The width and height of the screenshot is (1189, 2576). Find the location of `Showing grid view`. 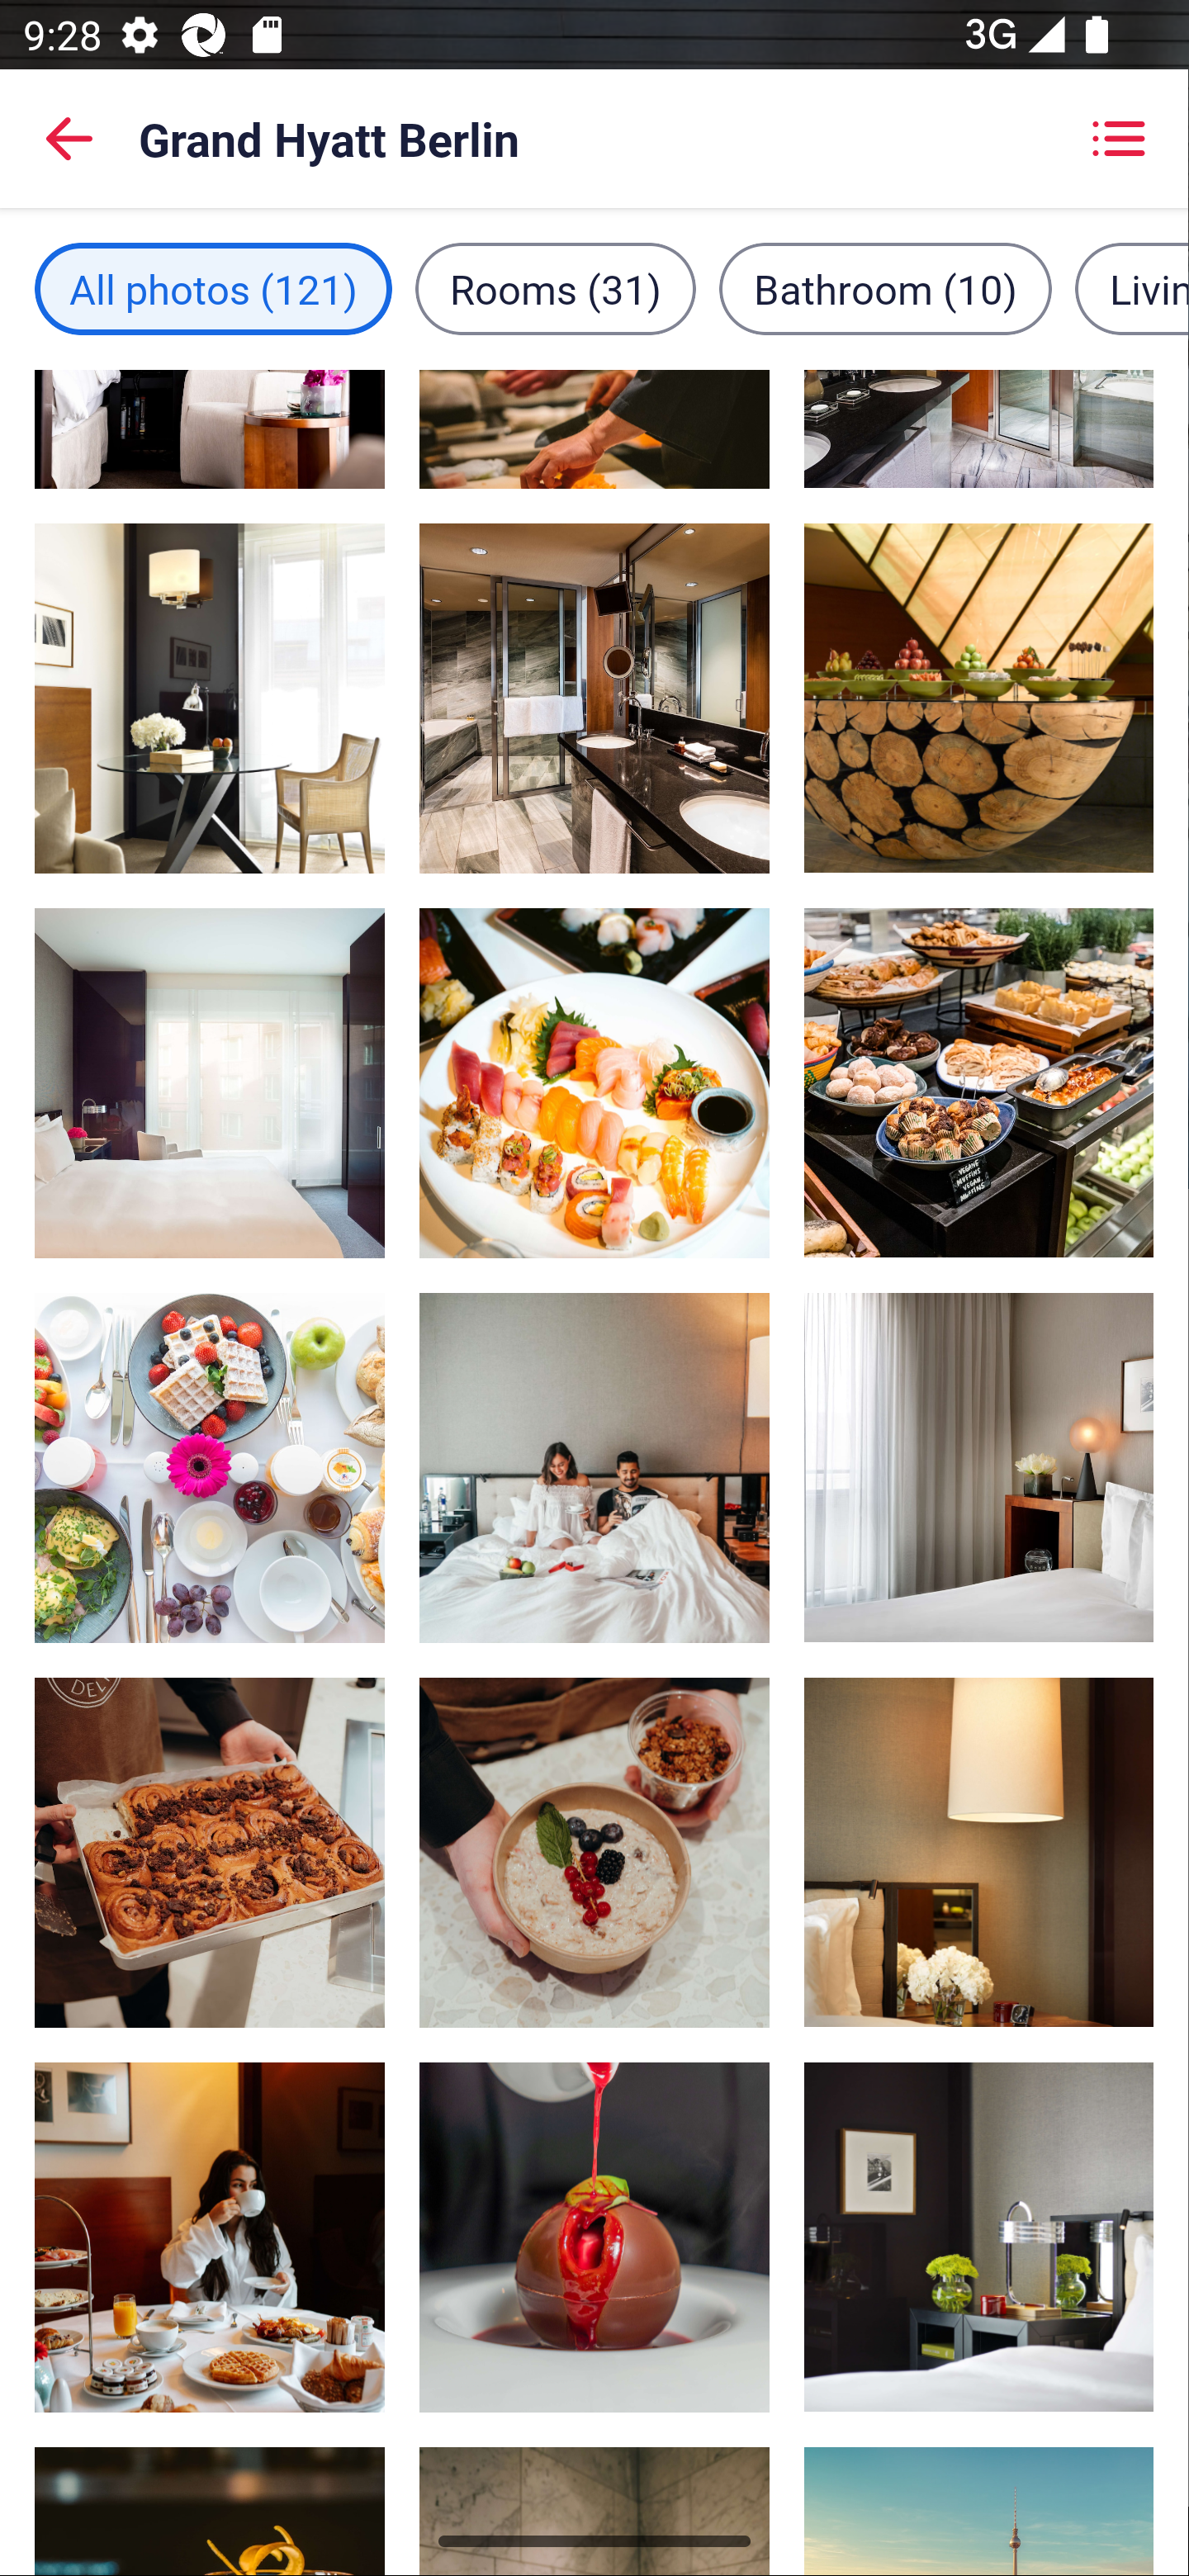

Showing grid view is located at coordinates (1118, 139).